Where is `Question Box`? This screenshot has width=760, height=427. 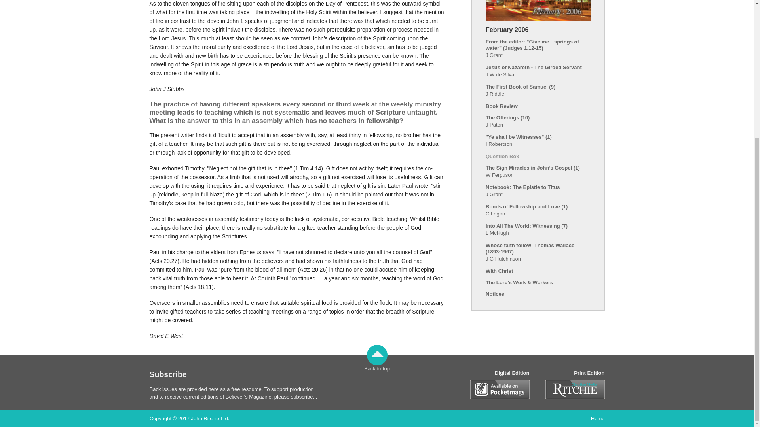 Question Box is located at coordinates (502, 156).